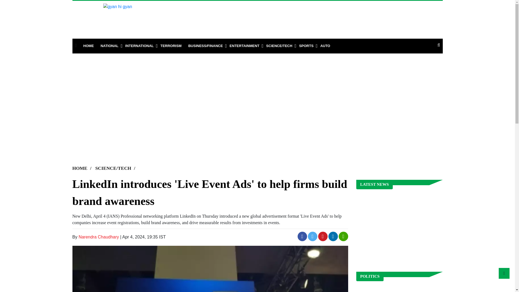  What do you see at coordinates (88, 46) in the screenshot?
I see `HOME` at bounding box center [88, 46].